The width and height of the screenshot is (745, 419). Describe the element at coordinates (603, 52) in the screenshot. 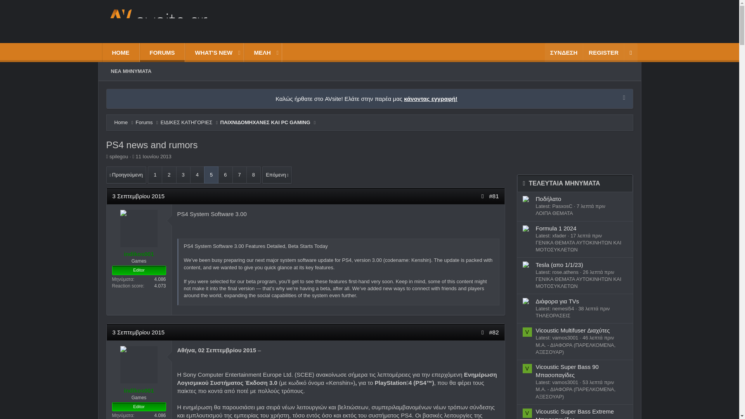

I see `REGISTER` at that location.